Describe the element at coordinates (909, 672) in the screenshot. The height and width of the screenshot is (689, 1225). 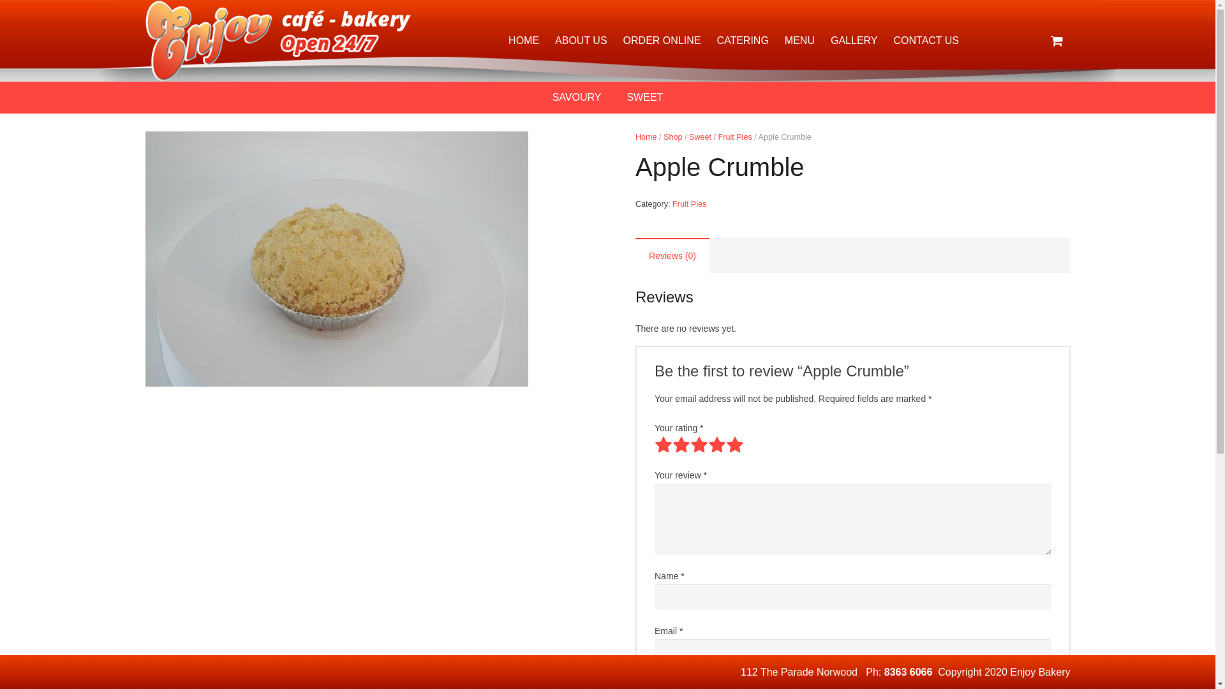
I see `8363 6066` at that location.